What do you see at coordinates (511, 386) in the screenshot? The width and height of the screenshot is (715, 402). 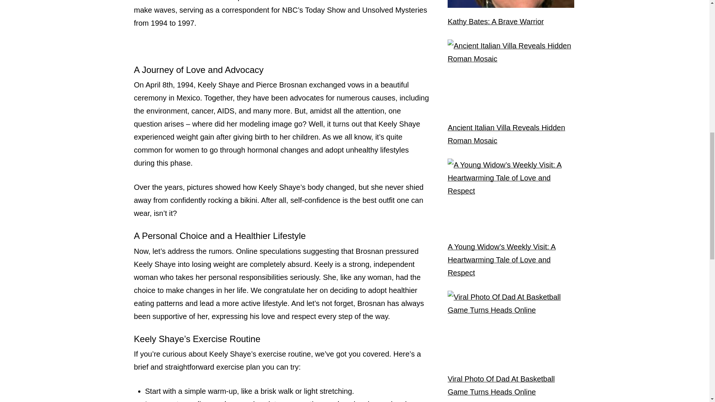 I see `Viral Photo Of Dad At Basketball Game Turns Heads Online` at bounding box center [511, 386].